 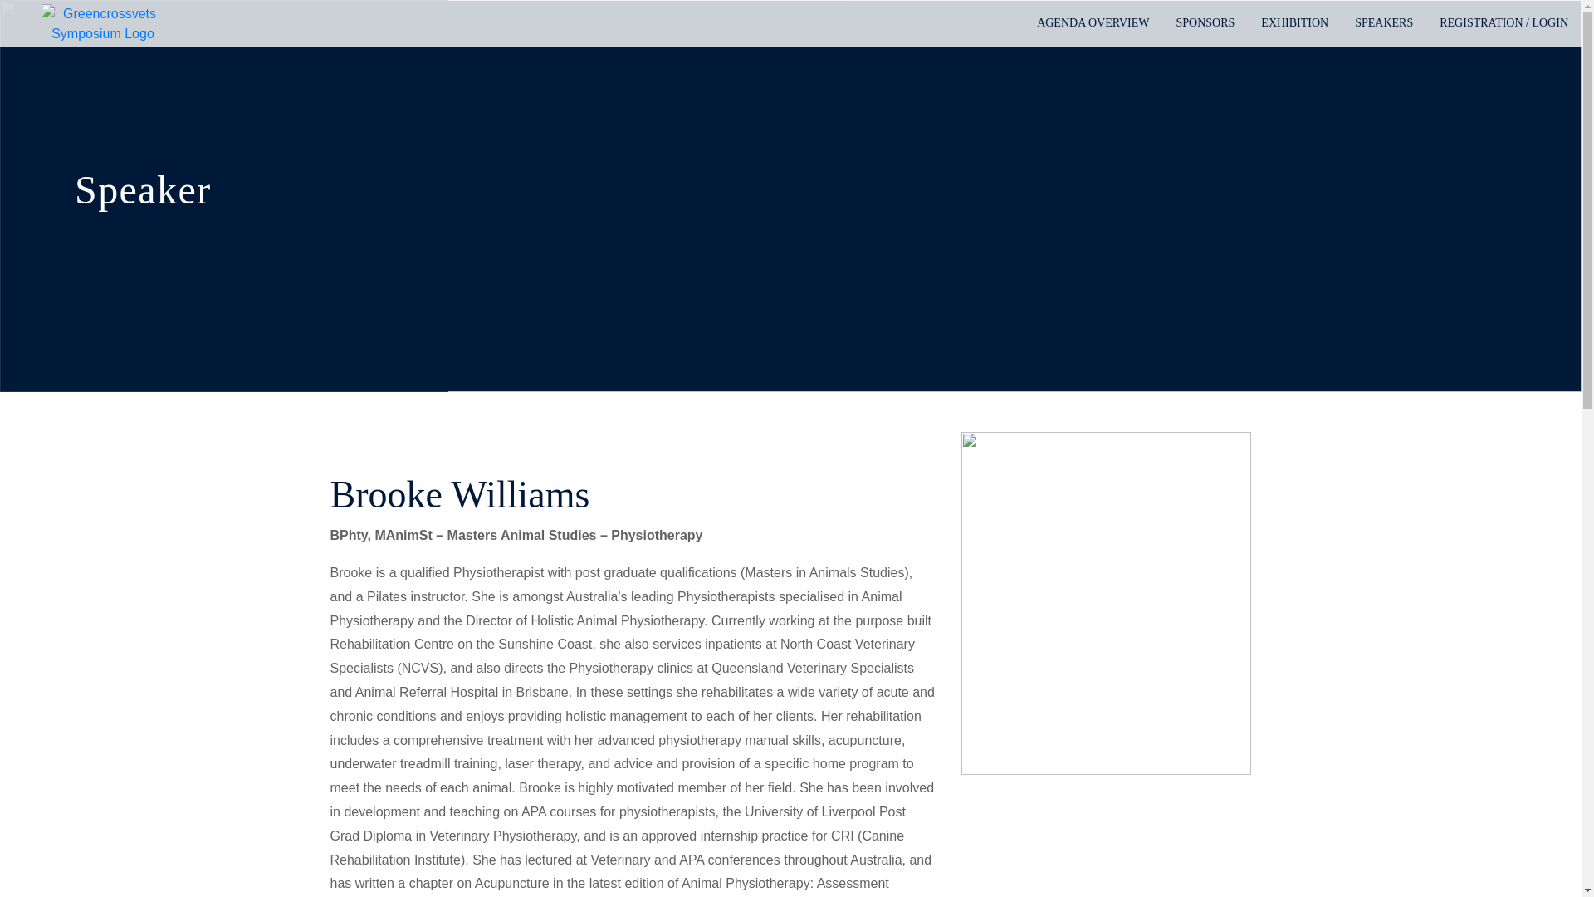 I want to click on SPONSORS, so click(x=1205, y=23).